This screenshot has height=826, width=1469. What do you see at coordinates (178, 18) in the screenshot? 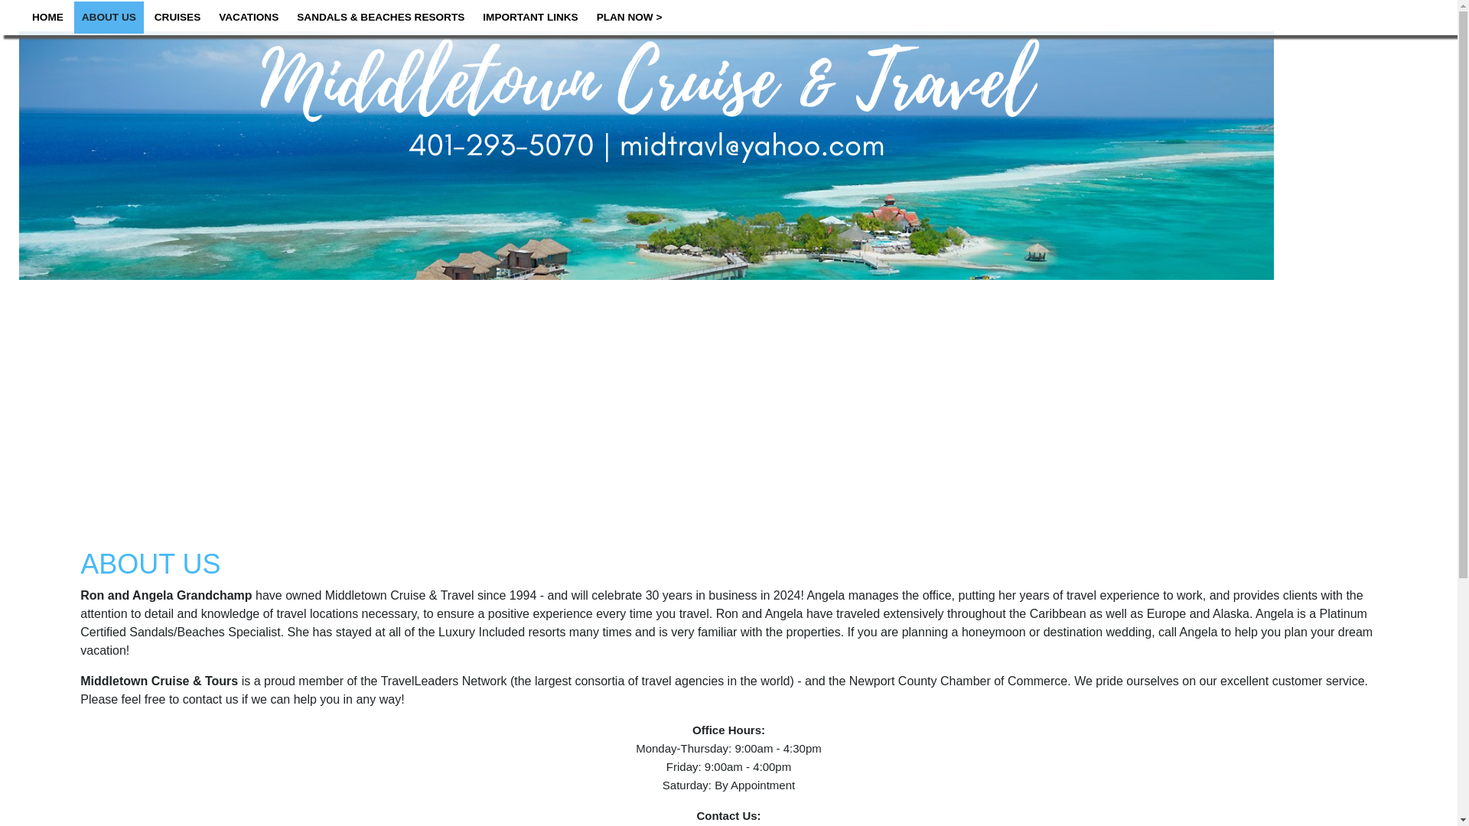
I see `CRUISES` at bounding box center [178, 18].